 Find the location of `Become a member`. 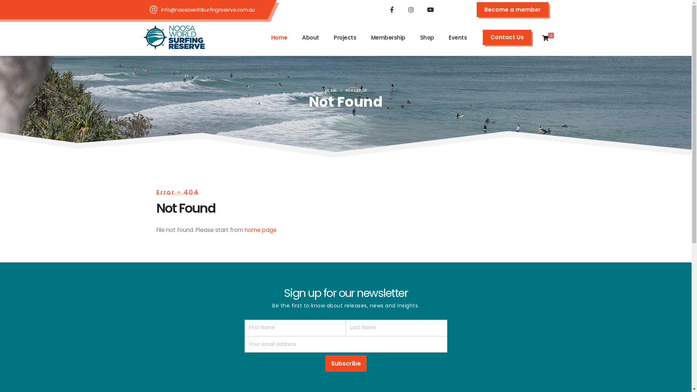

Become a member is located at coordinates (512, 9).